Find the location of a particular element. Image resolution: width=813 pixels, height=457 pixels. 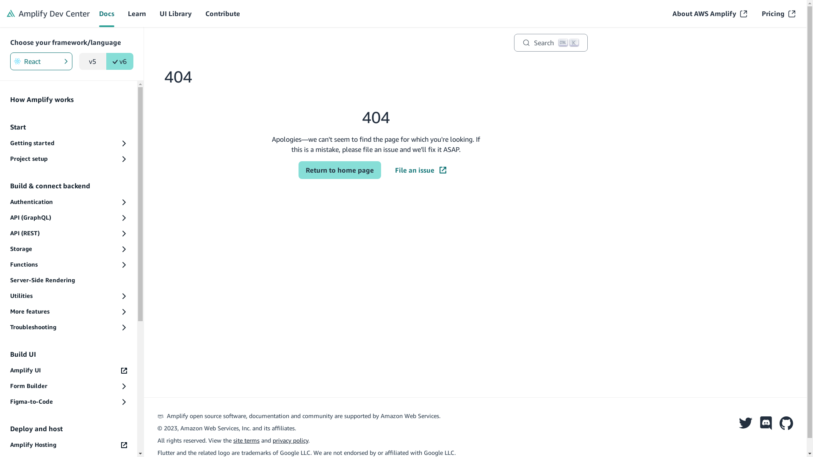

Form Builder is located at coordinates (69, 386).